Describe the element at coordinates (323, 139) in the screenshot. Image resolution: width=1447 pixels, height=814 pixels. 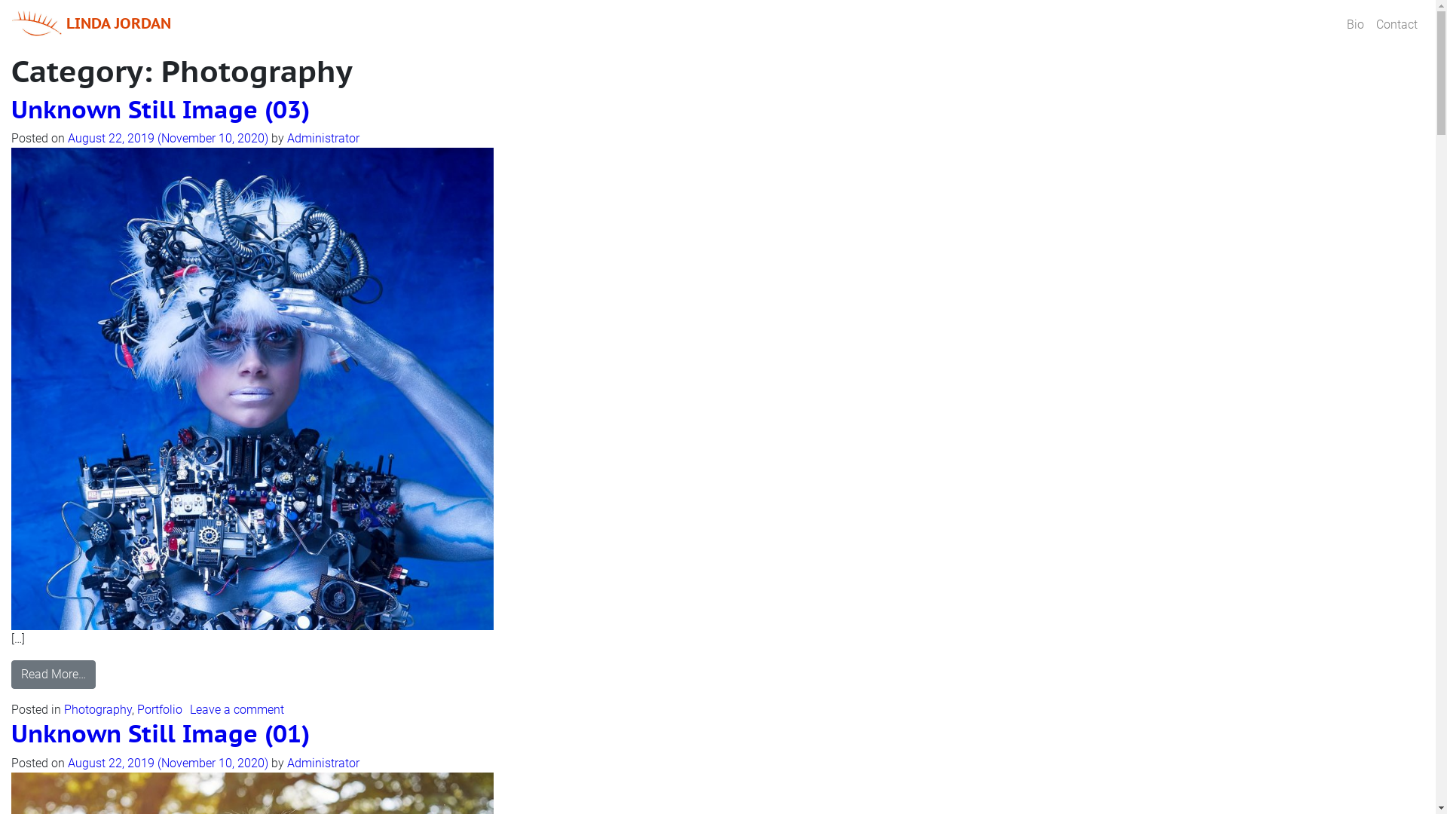
I see `Administrator` at that location.